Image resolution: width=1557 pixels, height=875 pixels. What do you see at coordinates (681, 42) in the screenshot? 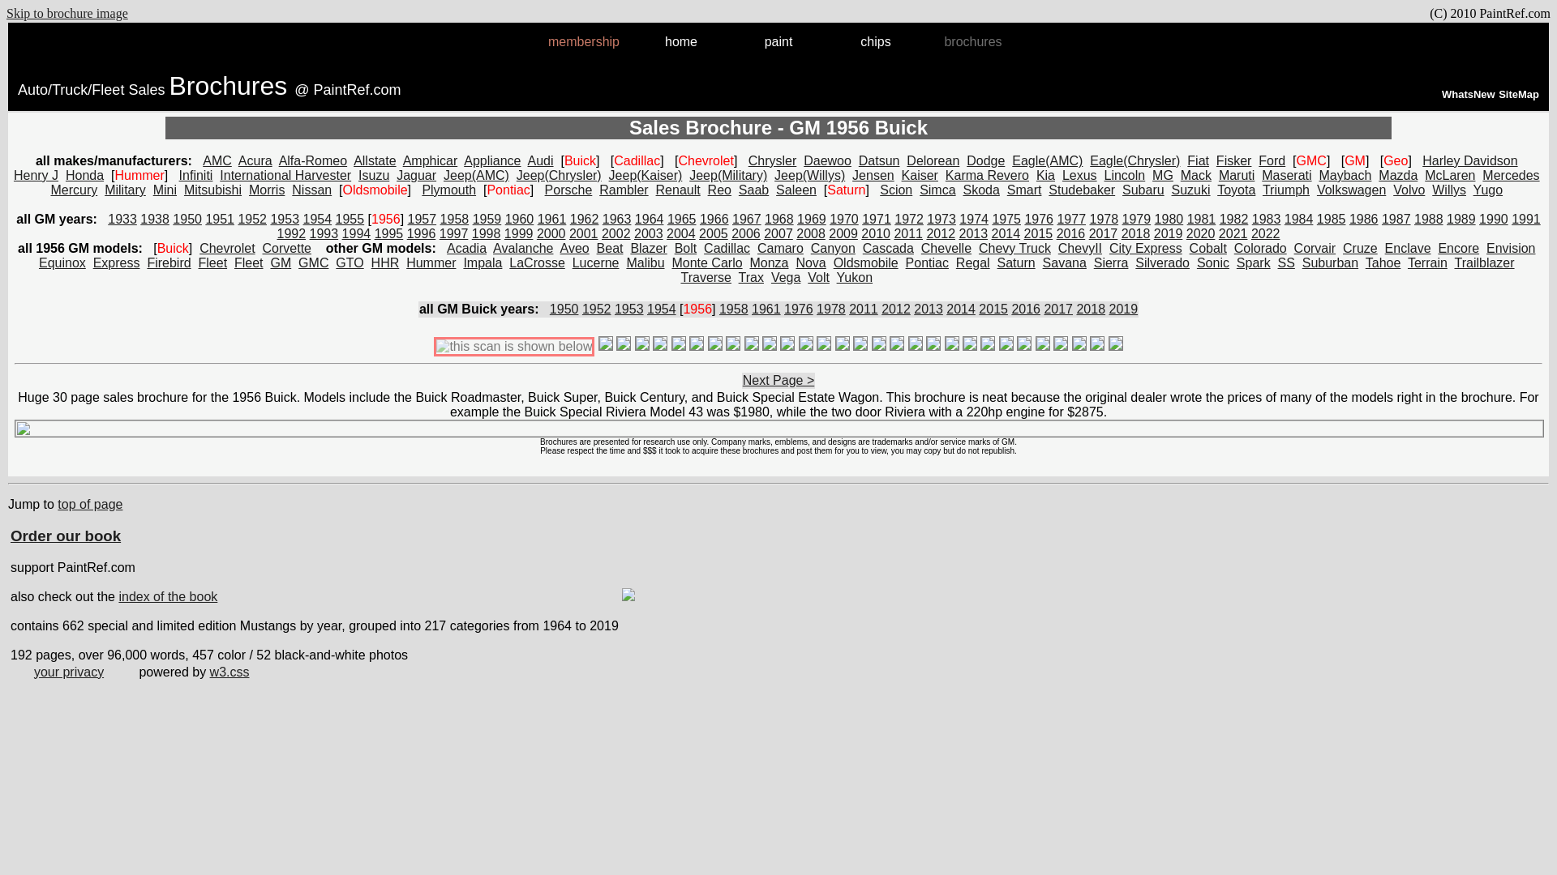
I see `home` at bounding box center [681, 42].